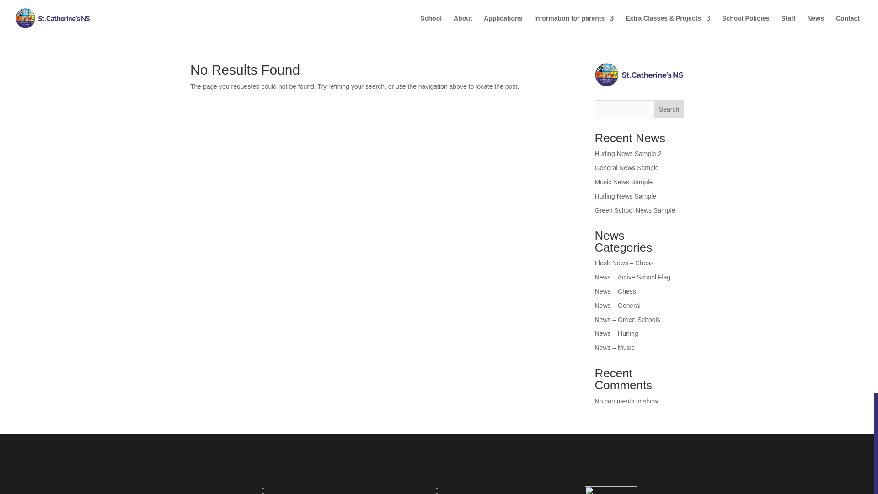 The width and height of the screenshot is (878, 494). I want to click on Contact, so click(847, 26).